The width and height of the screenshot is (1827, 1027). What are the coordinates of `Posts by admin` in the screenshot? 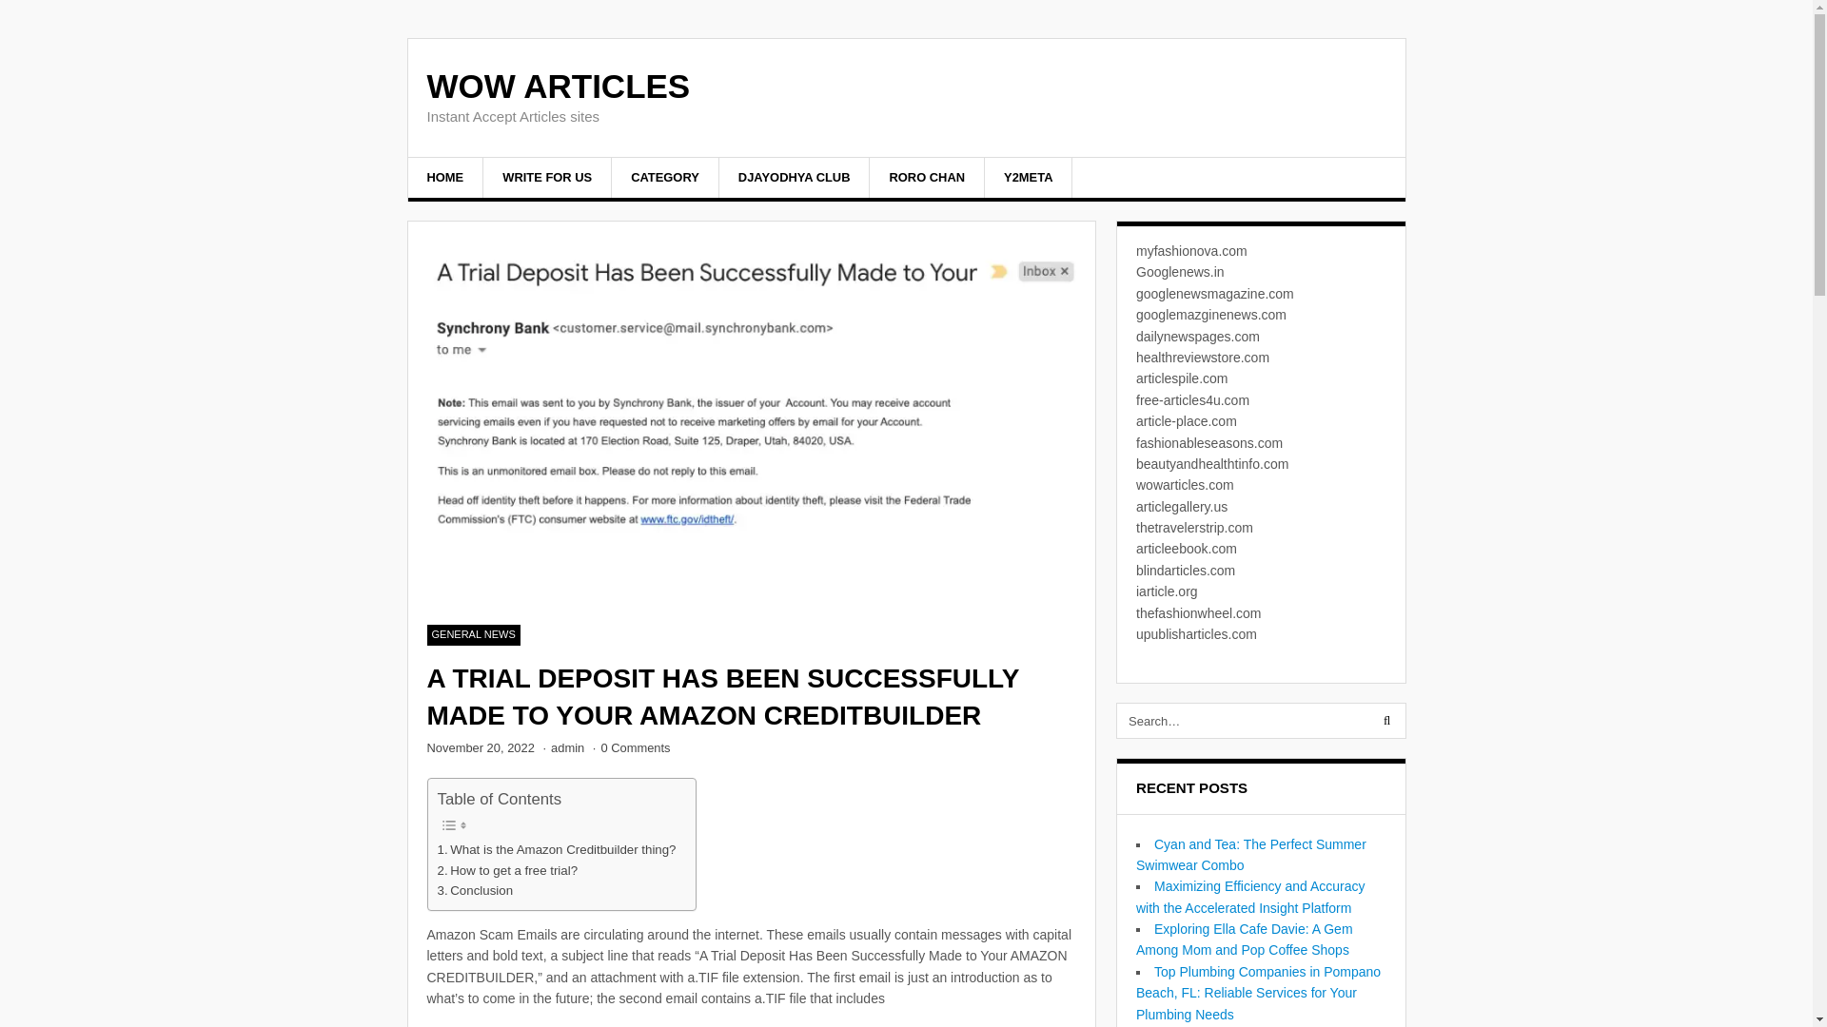 It's located at (567, 747).